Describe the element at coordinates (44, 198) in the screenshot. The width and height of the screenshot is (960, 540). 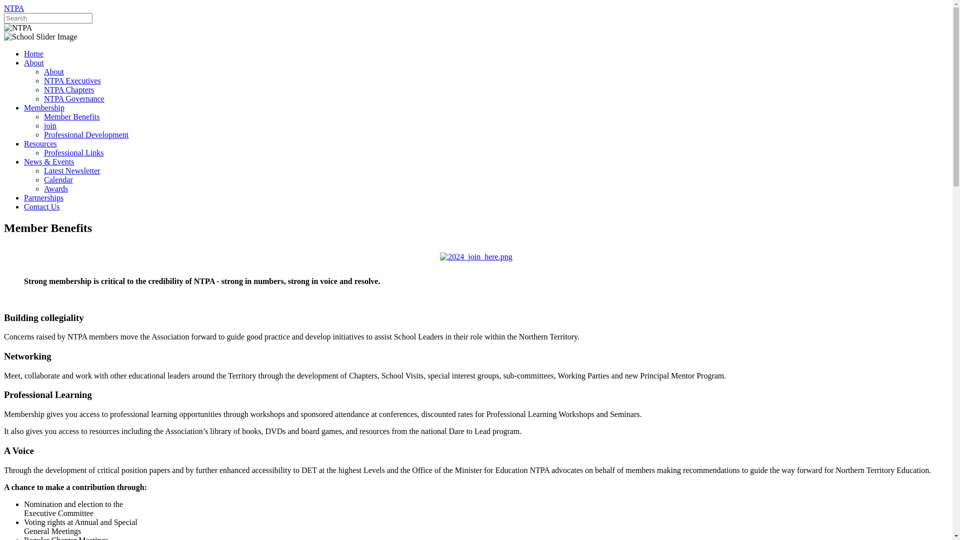
I see `Partnerships` at that location.